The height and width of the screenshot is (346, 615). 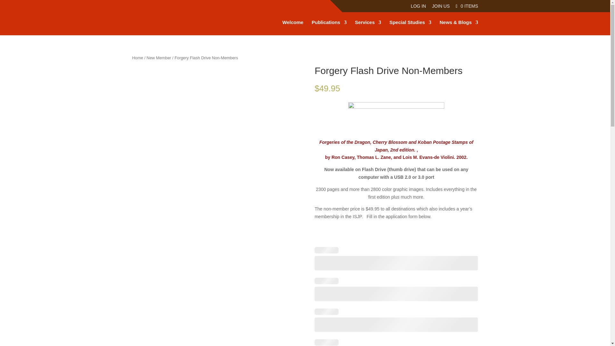 What do you see at coordinates (466, 5) in the screenshot?
I see `0 ITEMS` at bounding box center [466, 5].